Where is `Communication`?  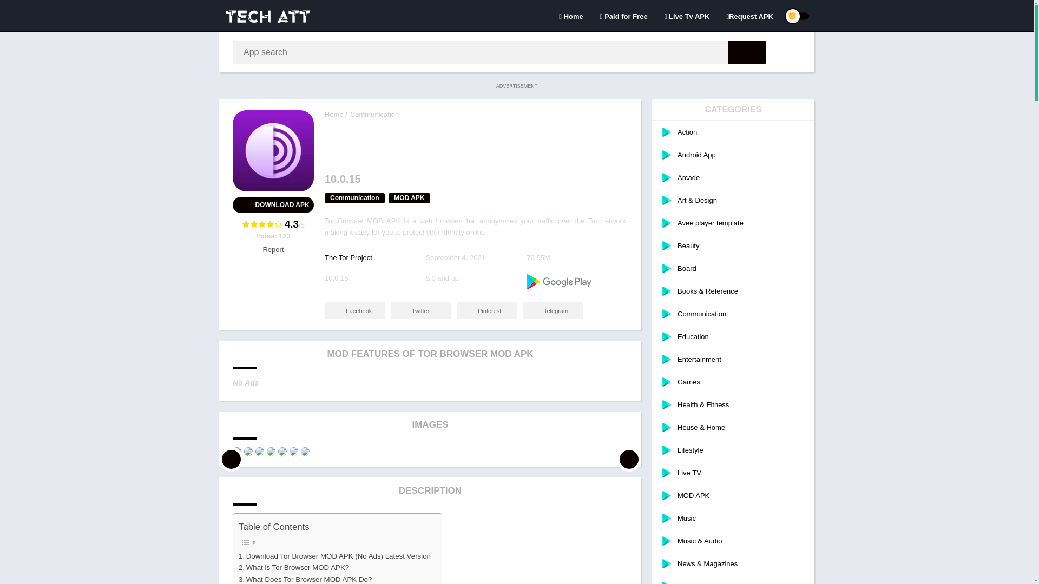
Communication is located at coordinates (374, 115).